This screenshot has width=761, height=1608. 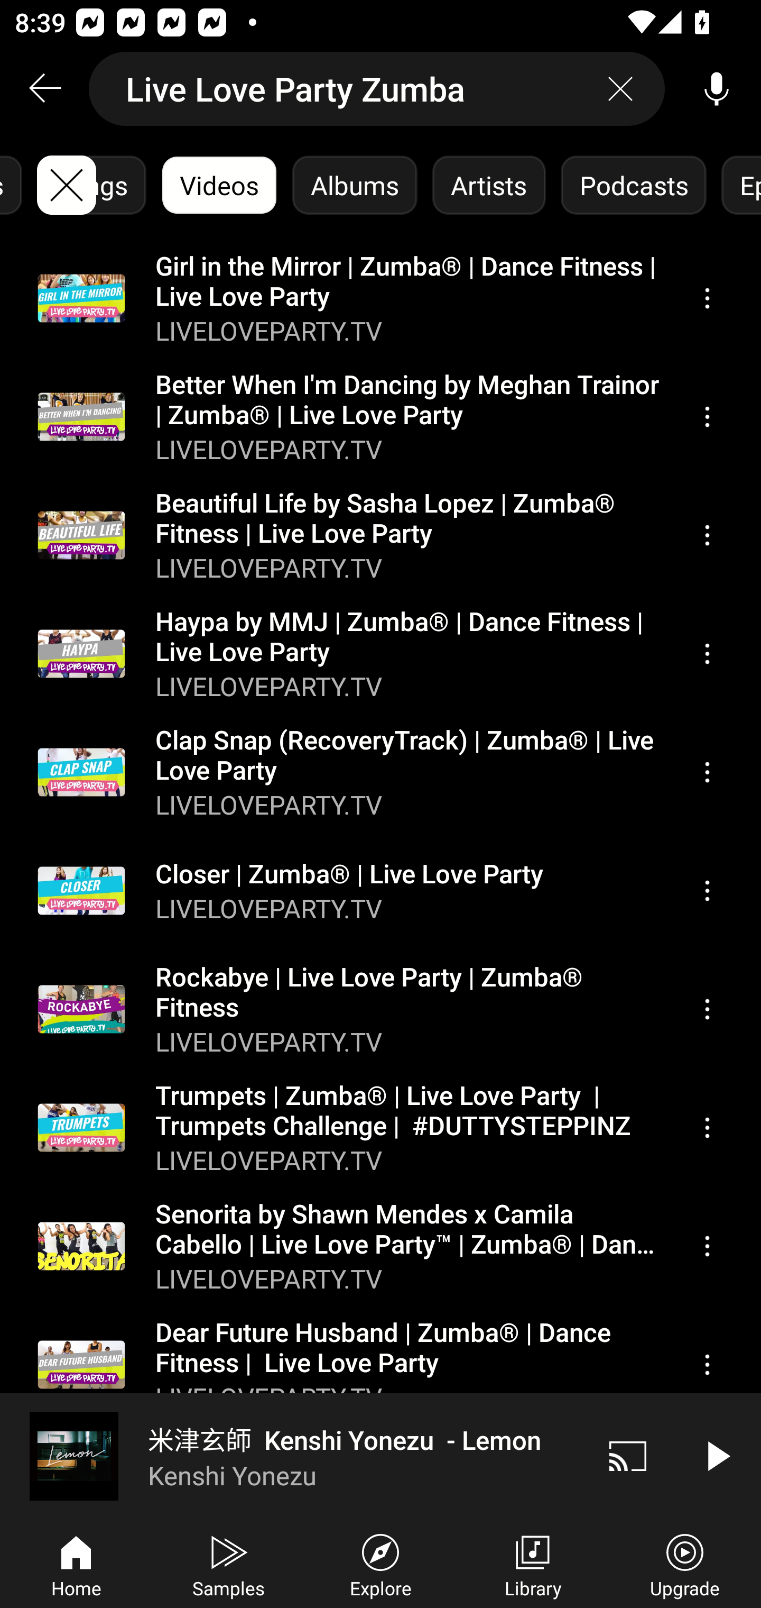 What do you see at coordinates (707, 772) in the screenshot?
I see `Menu` at bounding box center [707, 772].